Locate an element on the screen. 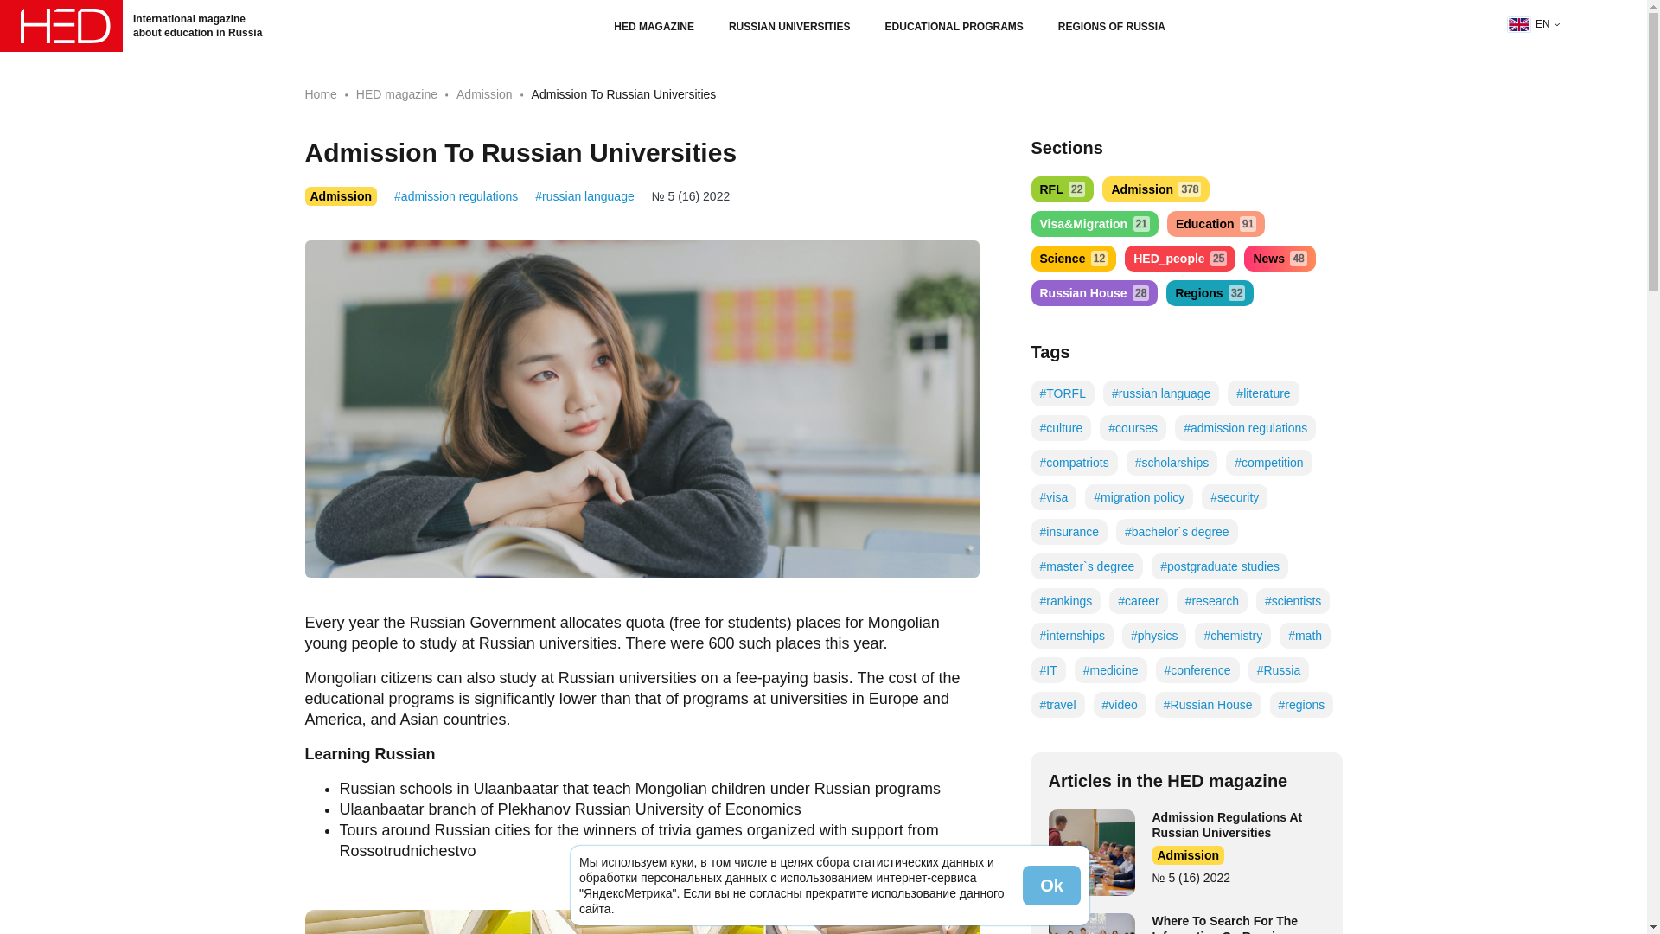  HED magazine is located at coordinates (788, 26).